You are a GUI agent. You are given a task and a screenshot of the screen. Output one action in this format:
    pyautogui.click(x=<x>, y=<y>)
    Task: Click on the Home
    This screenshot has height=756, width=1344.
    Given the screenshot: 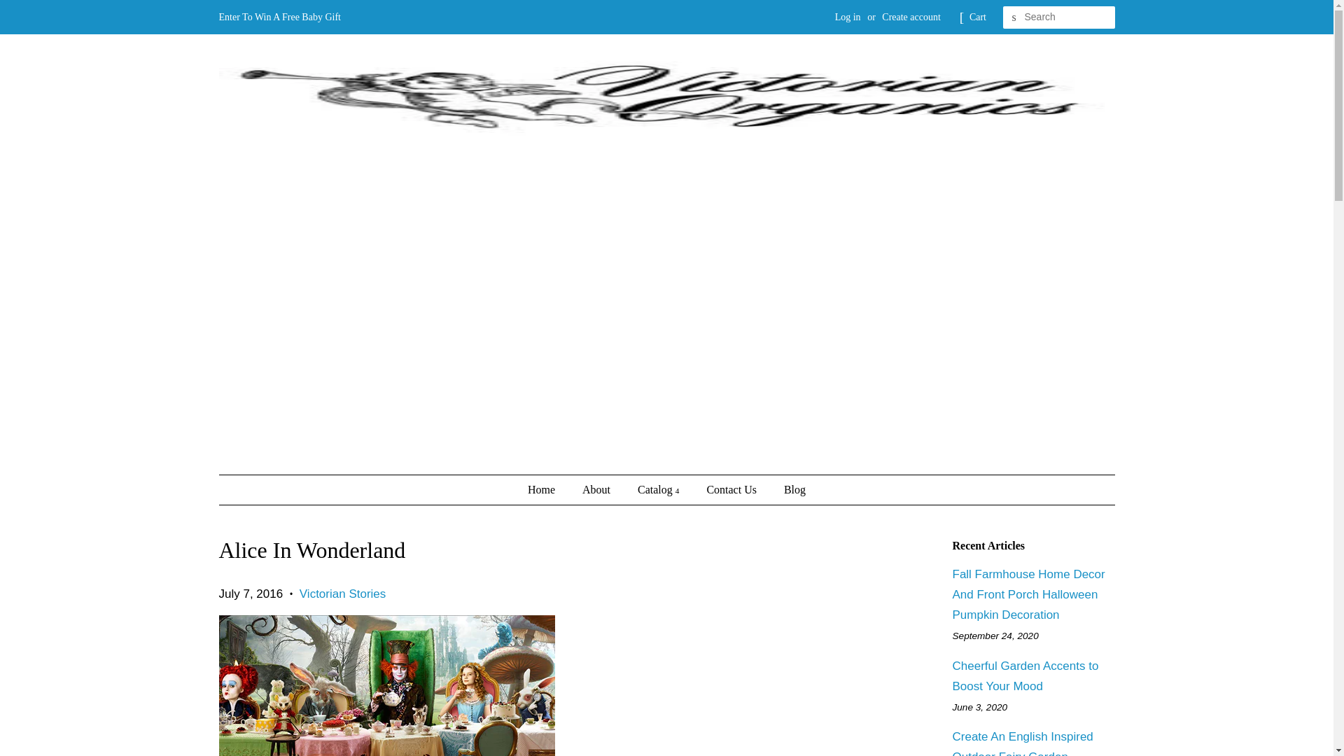 What is the action you would take?
    pyautogui.click(x=548, y=490)
    